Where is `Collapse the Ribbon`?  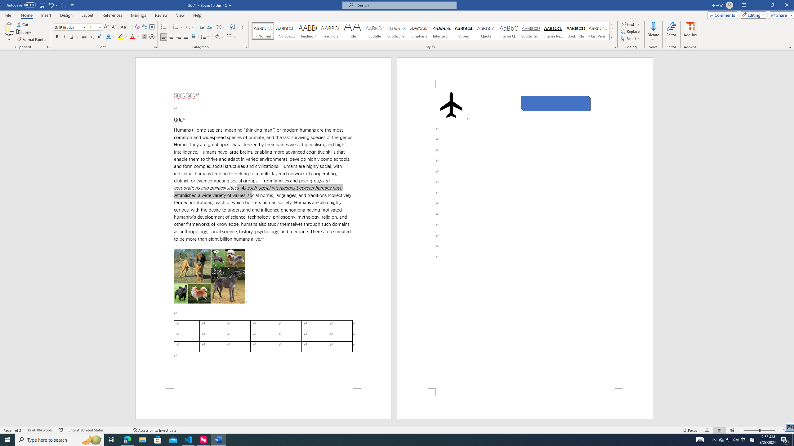 Collapse the Ribbon is located at coordinates (790, 47).